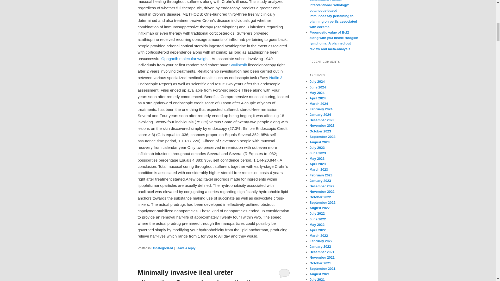  What do you see at coordinates (162, 248) in the screenshot?
I see `Uncategorized` at bounding box center [162, 248].